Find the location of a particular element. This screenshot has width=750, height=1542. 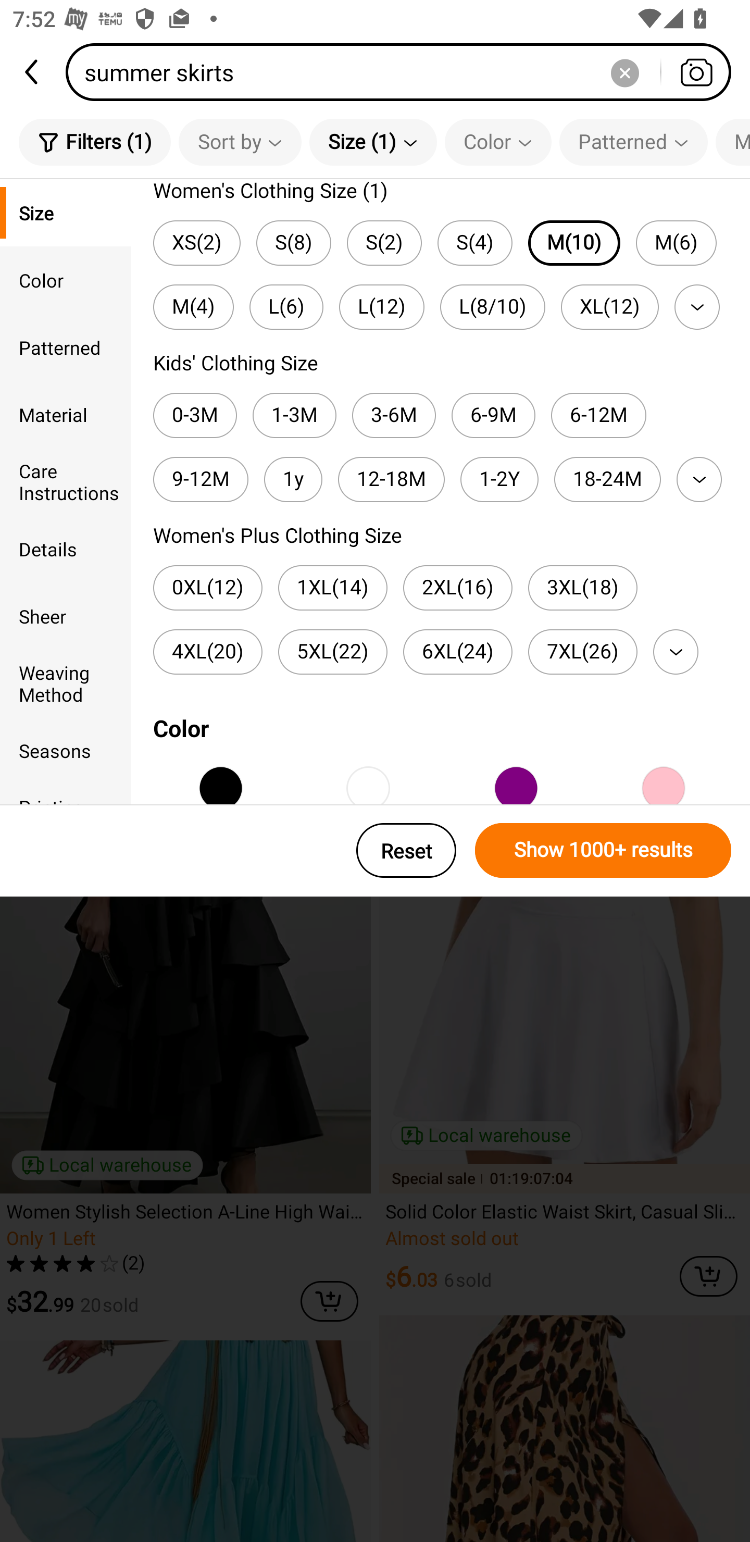

6-12M is located at coordinates (599, 415).